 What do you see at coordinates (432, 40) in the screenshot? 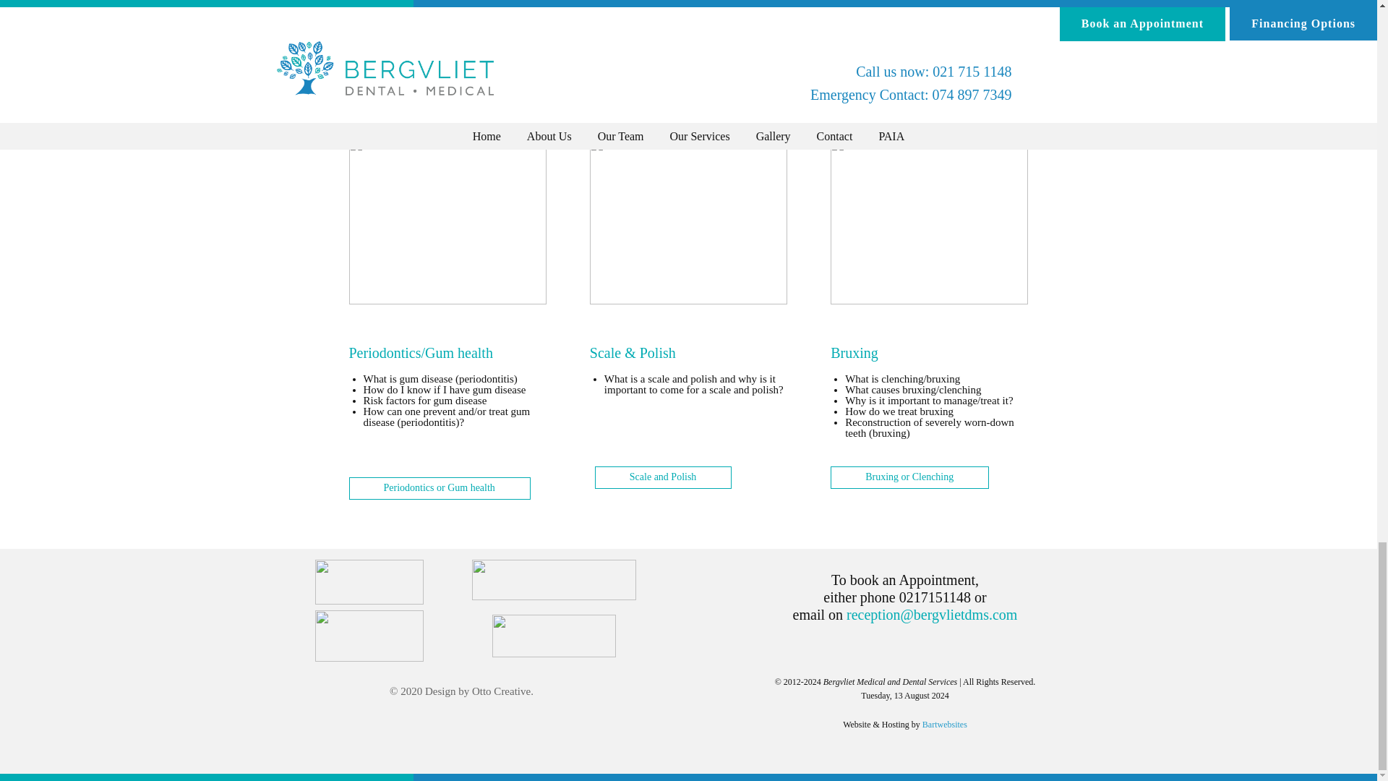
I see `Prosthetic or False teeth` at bounding box center [432, 40].